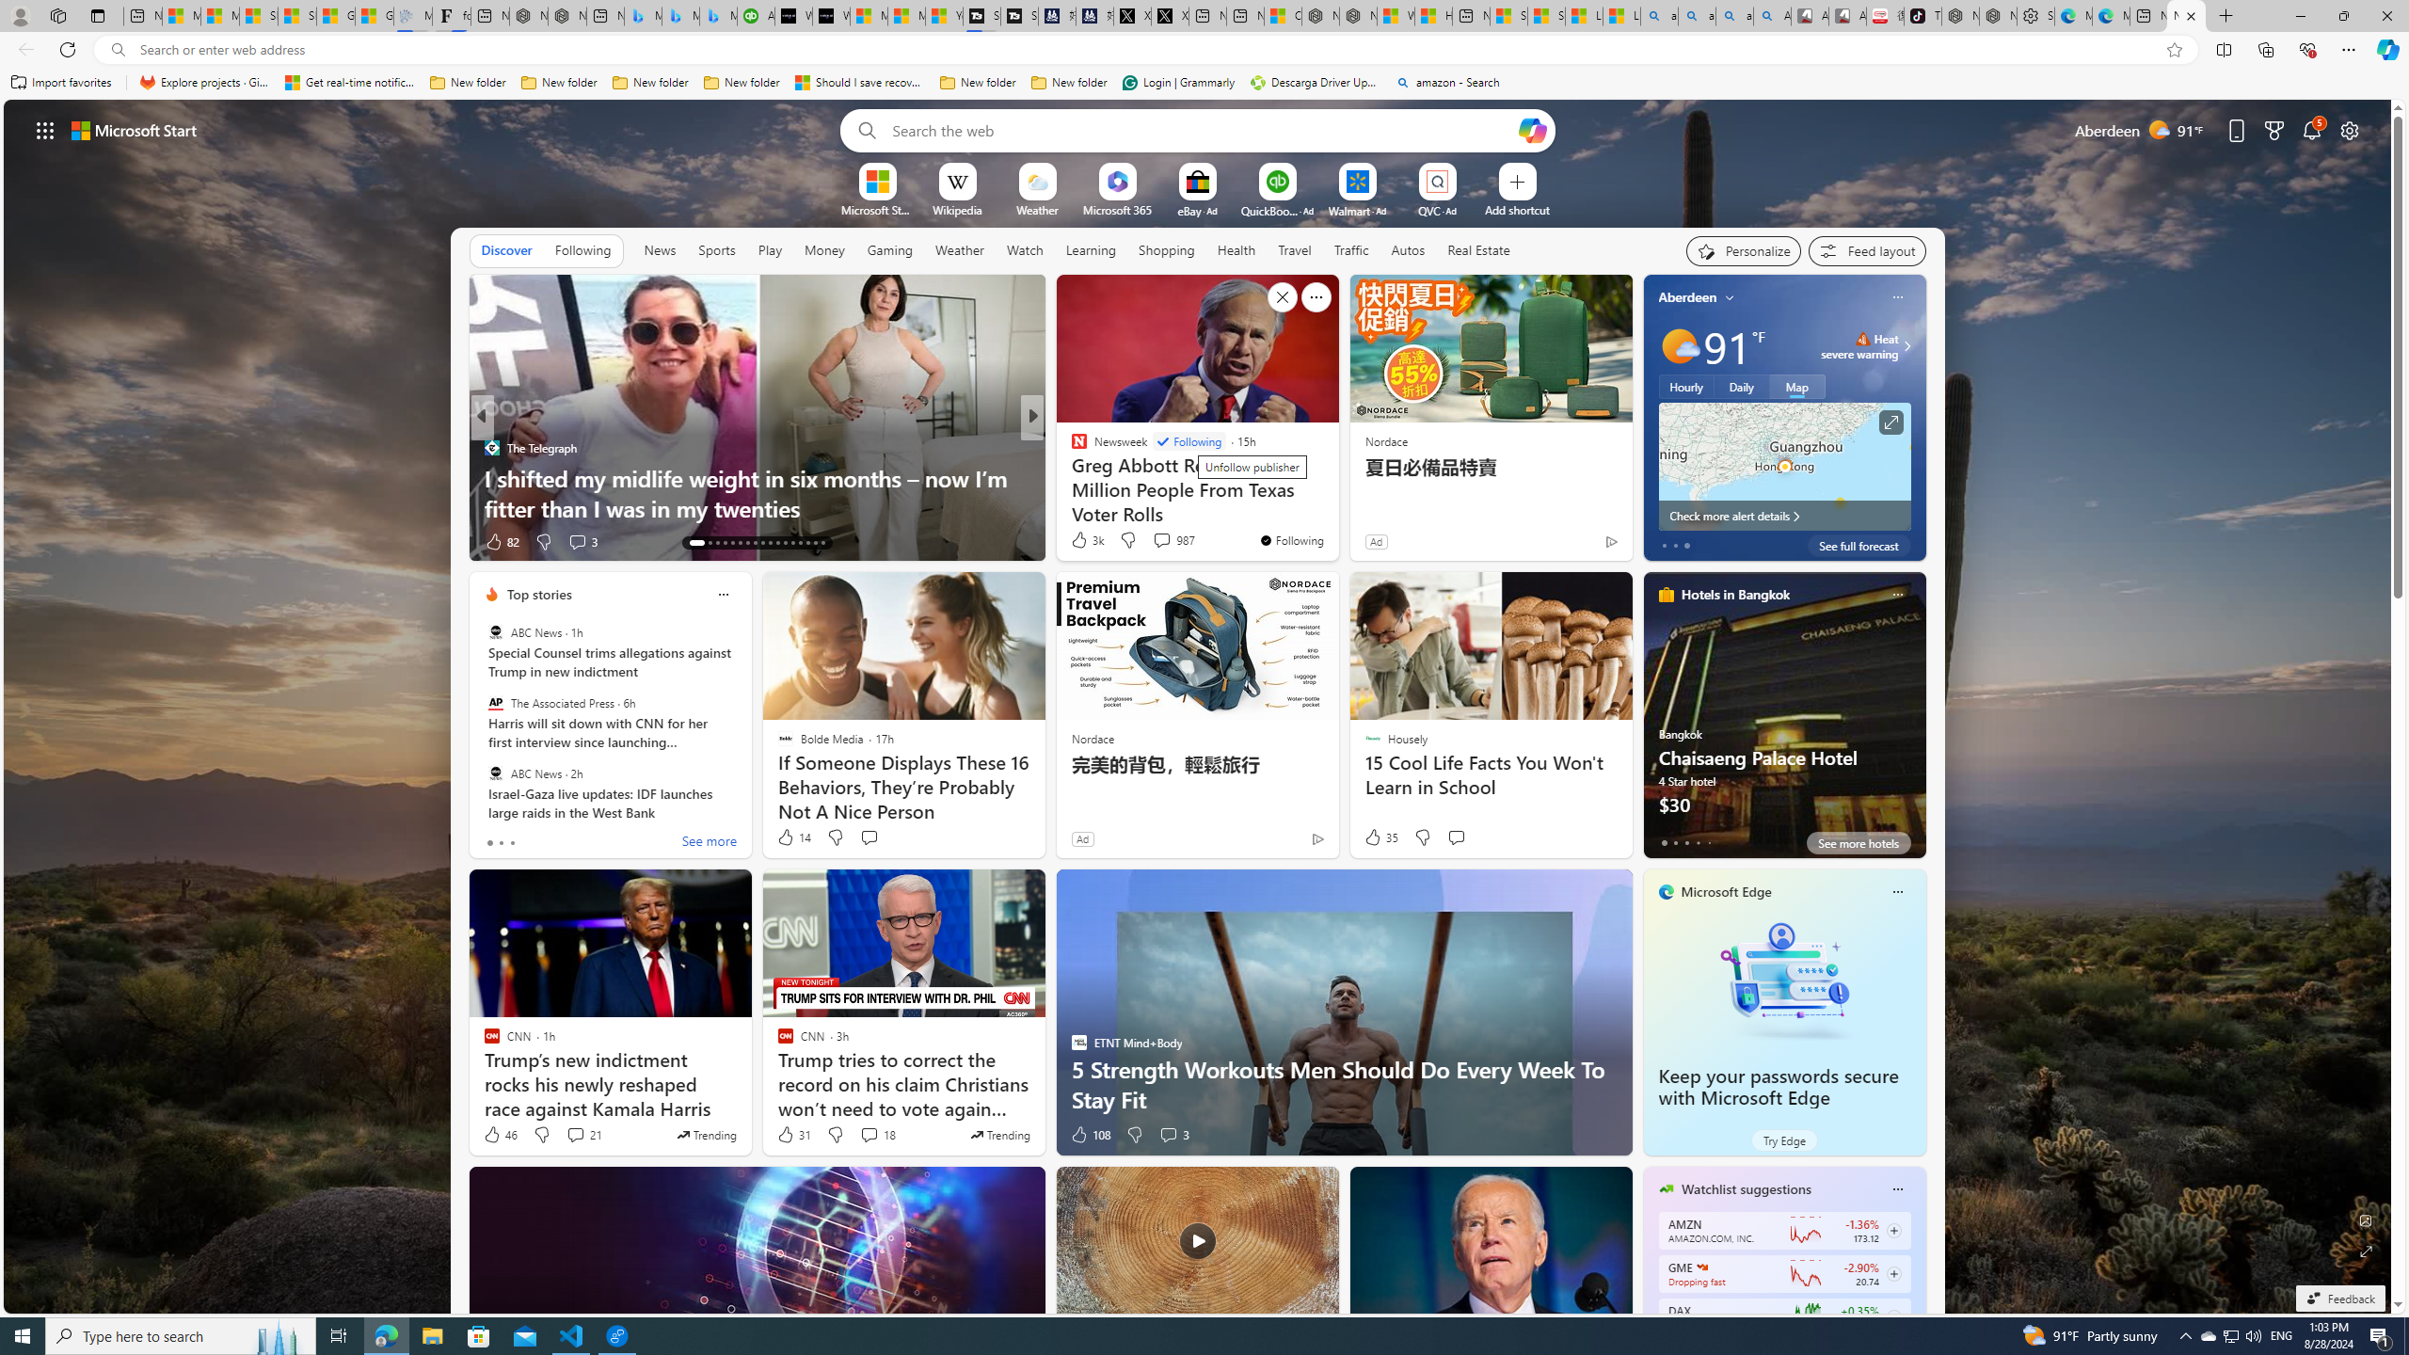  What do you see at coordinates (1863, 339) in the screenshot?
I see `Heat - Severe` at bounding box center [1863, 339].